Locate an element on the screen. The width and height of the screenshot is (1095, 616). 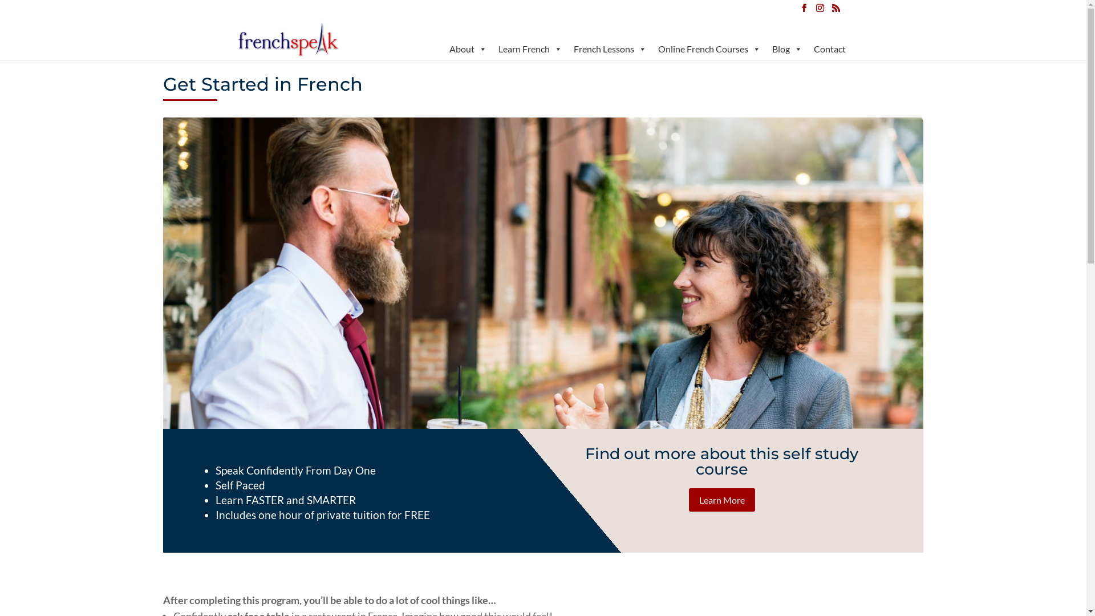
Contact is located at coordinates (829, 49).